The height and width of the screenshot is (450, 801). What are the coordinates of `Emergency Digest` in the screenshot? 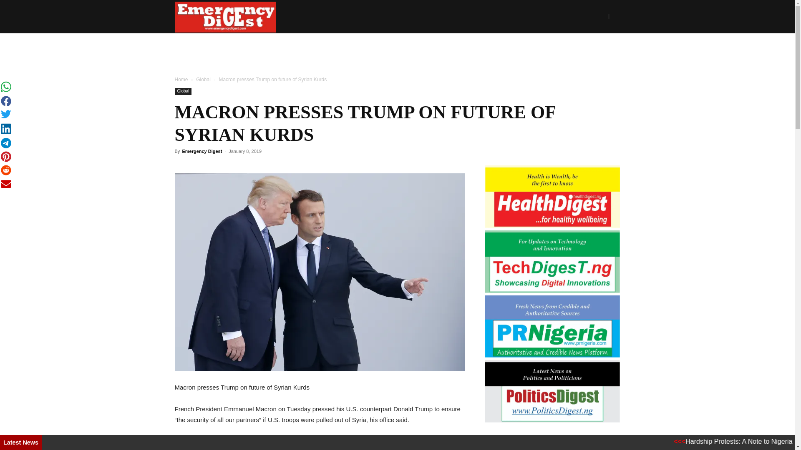 It's located at (202, 151).